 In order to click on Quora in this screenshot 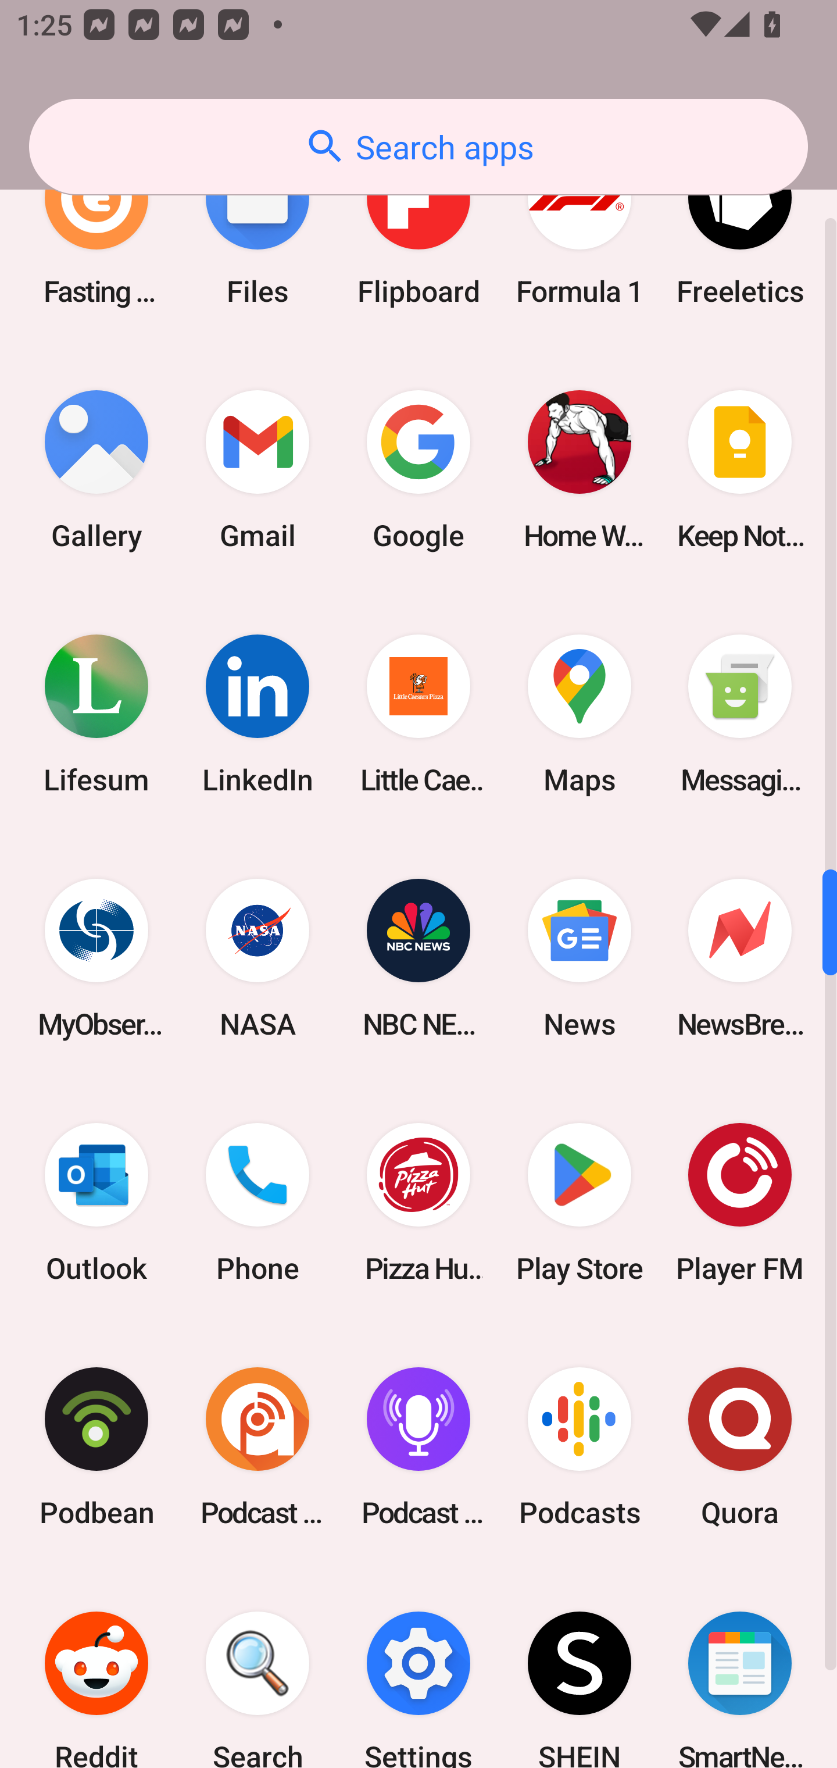, I will do `click(740, 1447)`.